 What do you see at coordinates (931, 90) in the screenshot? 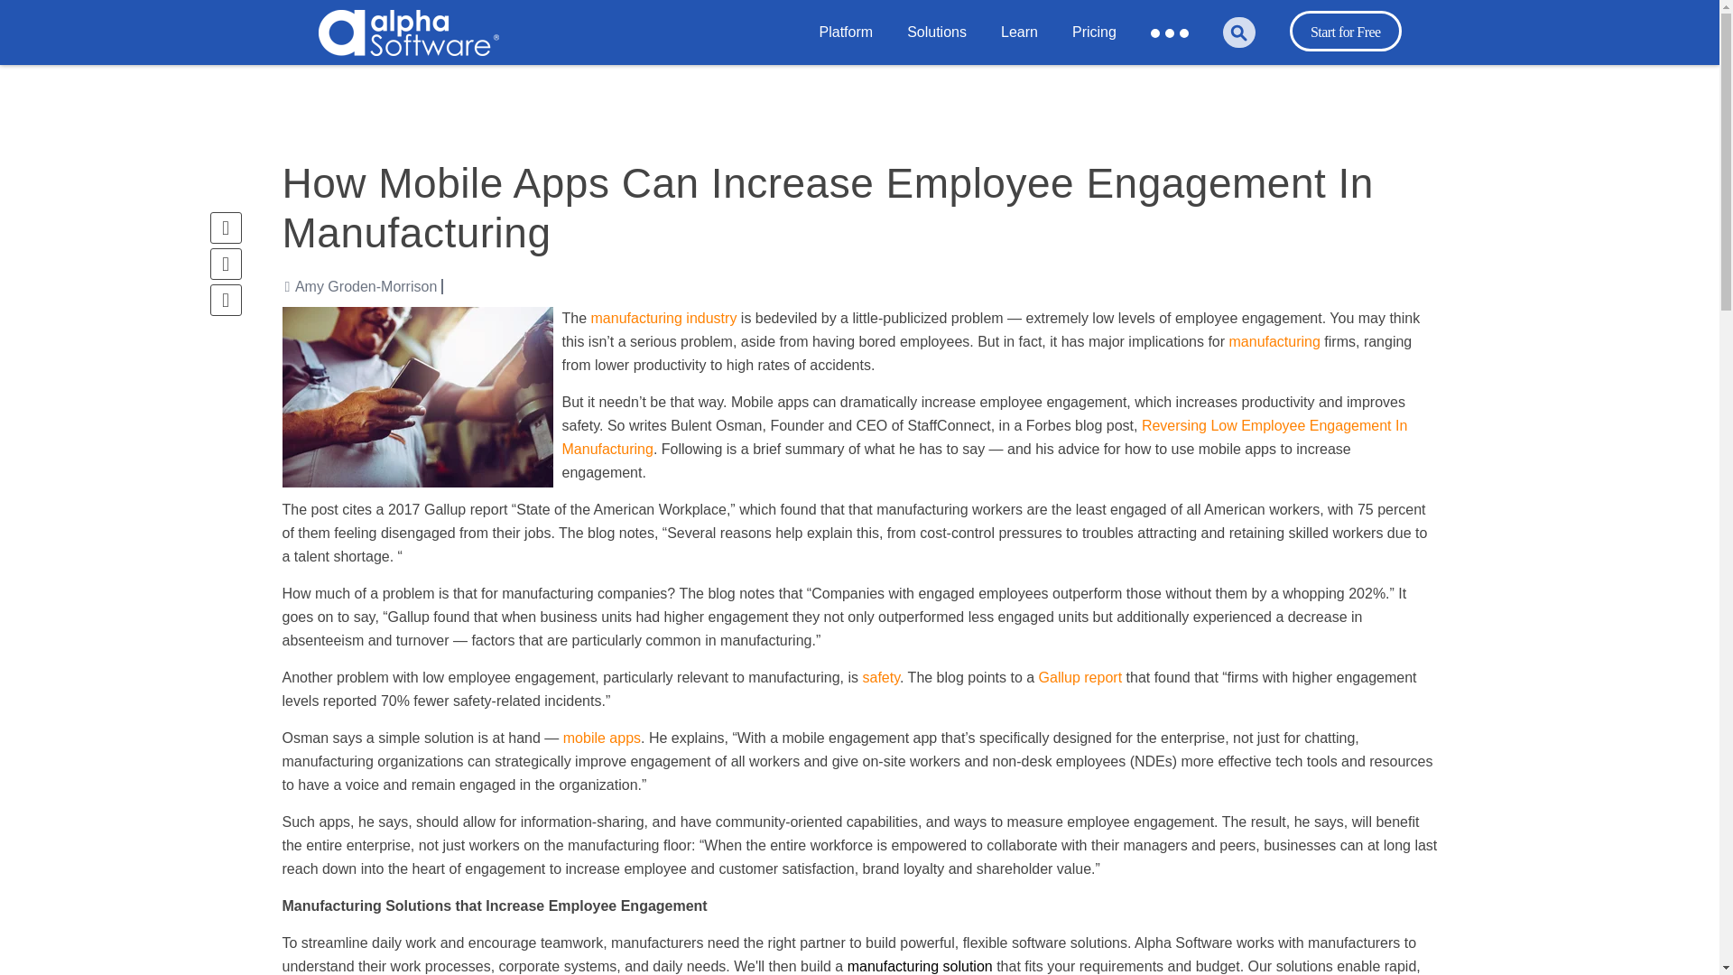
I see `START NOW` at bounding box center [931, 90].